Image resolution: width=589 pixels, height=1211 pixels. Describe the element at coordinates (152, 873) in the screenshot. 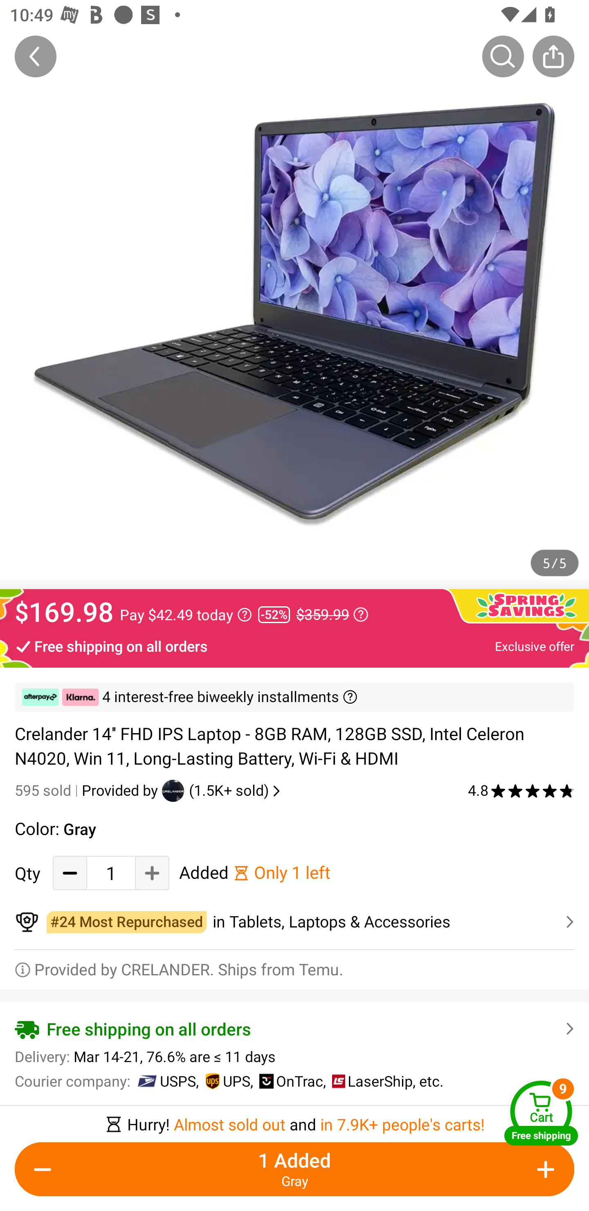

I see `Add Quantity button` at that location.